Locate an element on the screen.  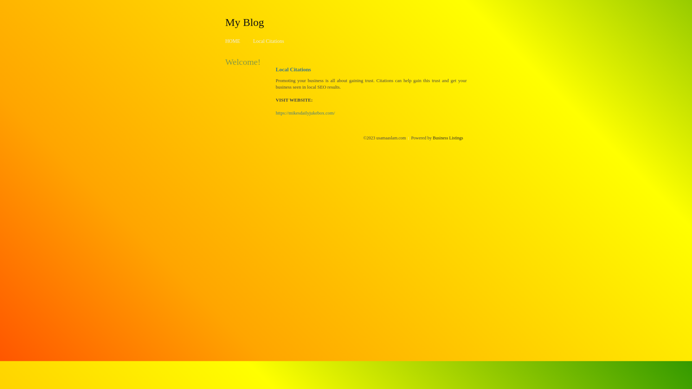
My Blog is located at coordinates (245, 22).